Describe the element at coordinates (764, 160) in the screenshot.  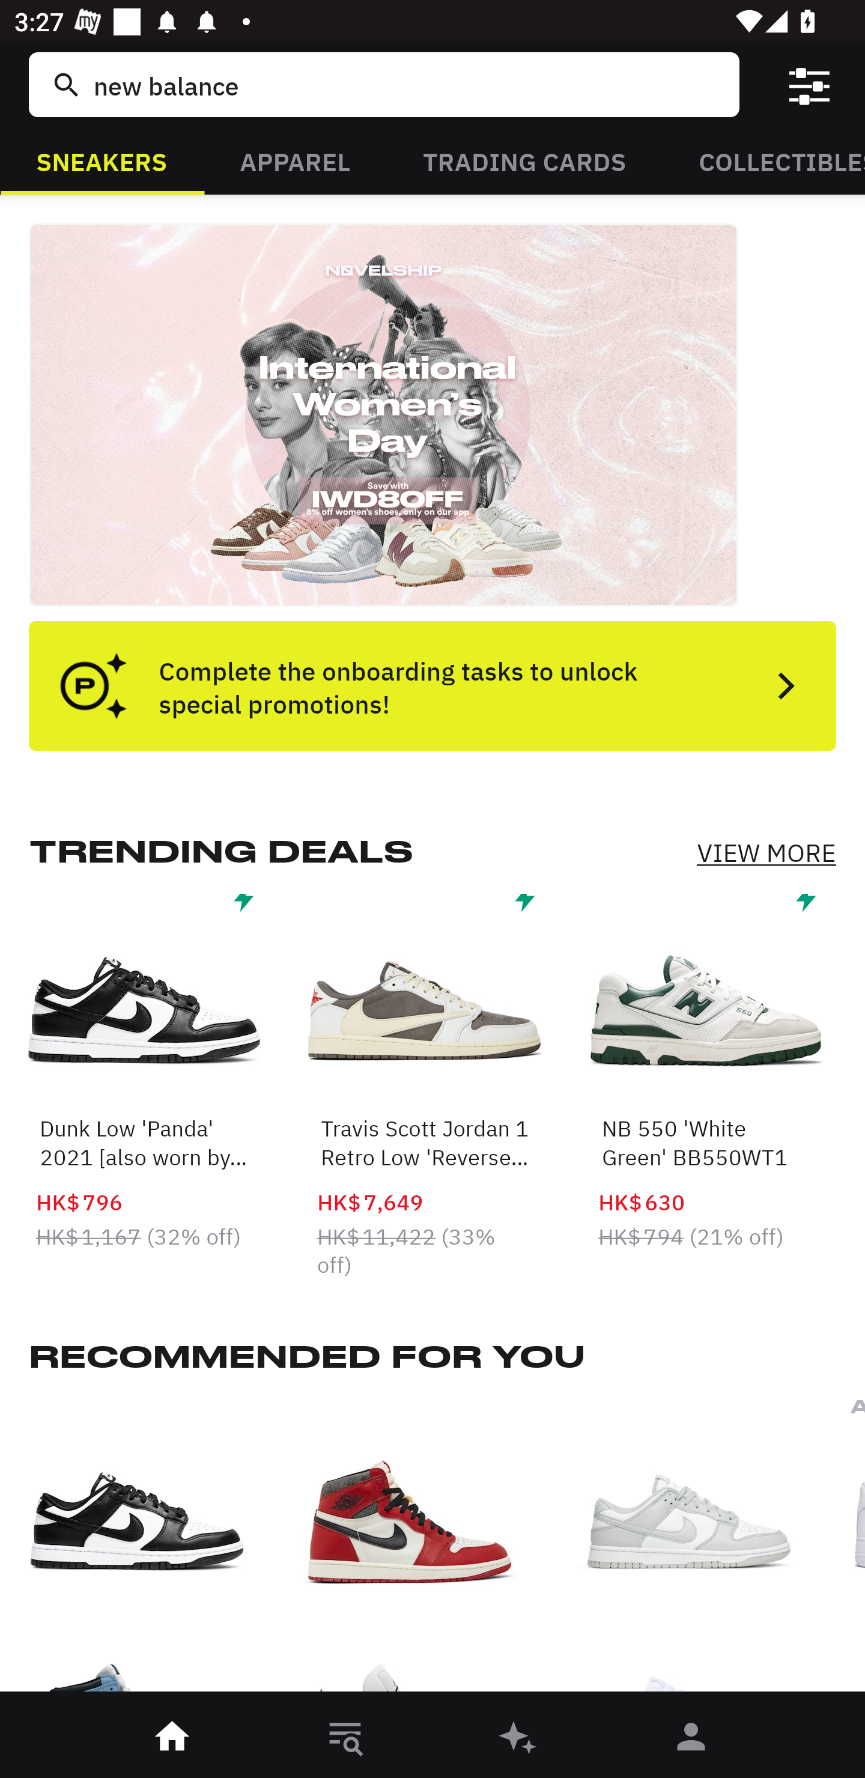
I see `COLLECTIBLES` at that location.